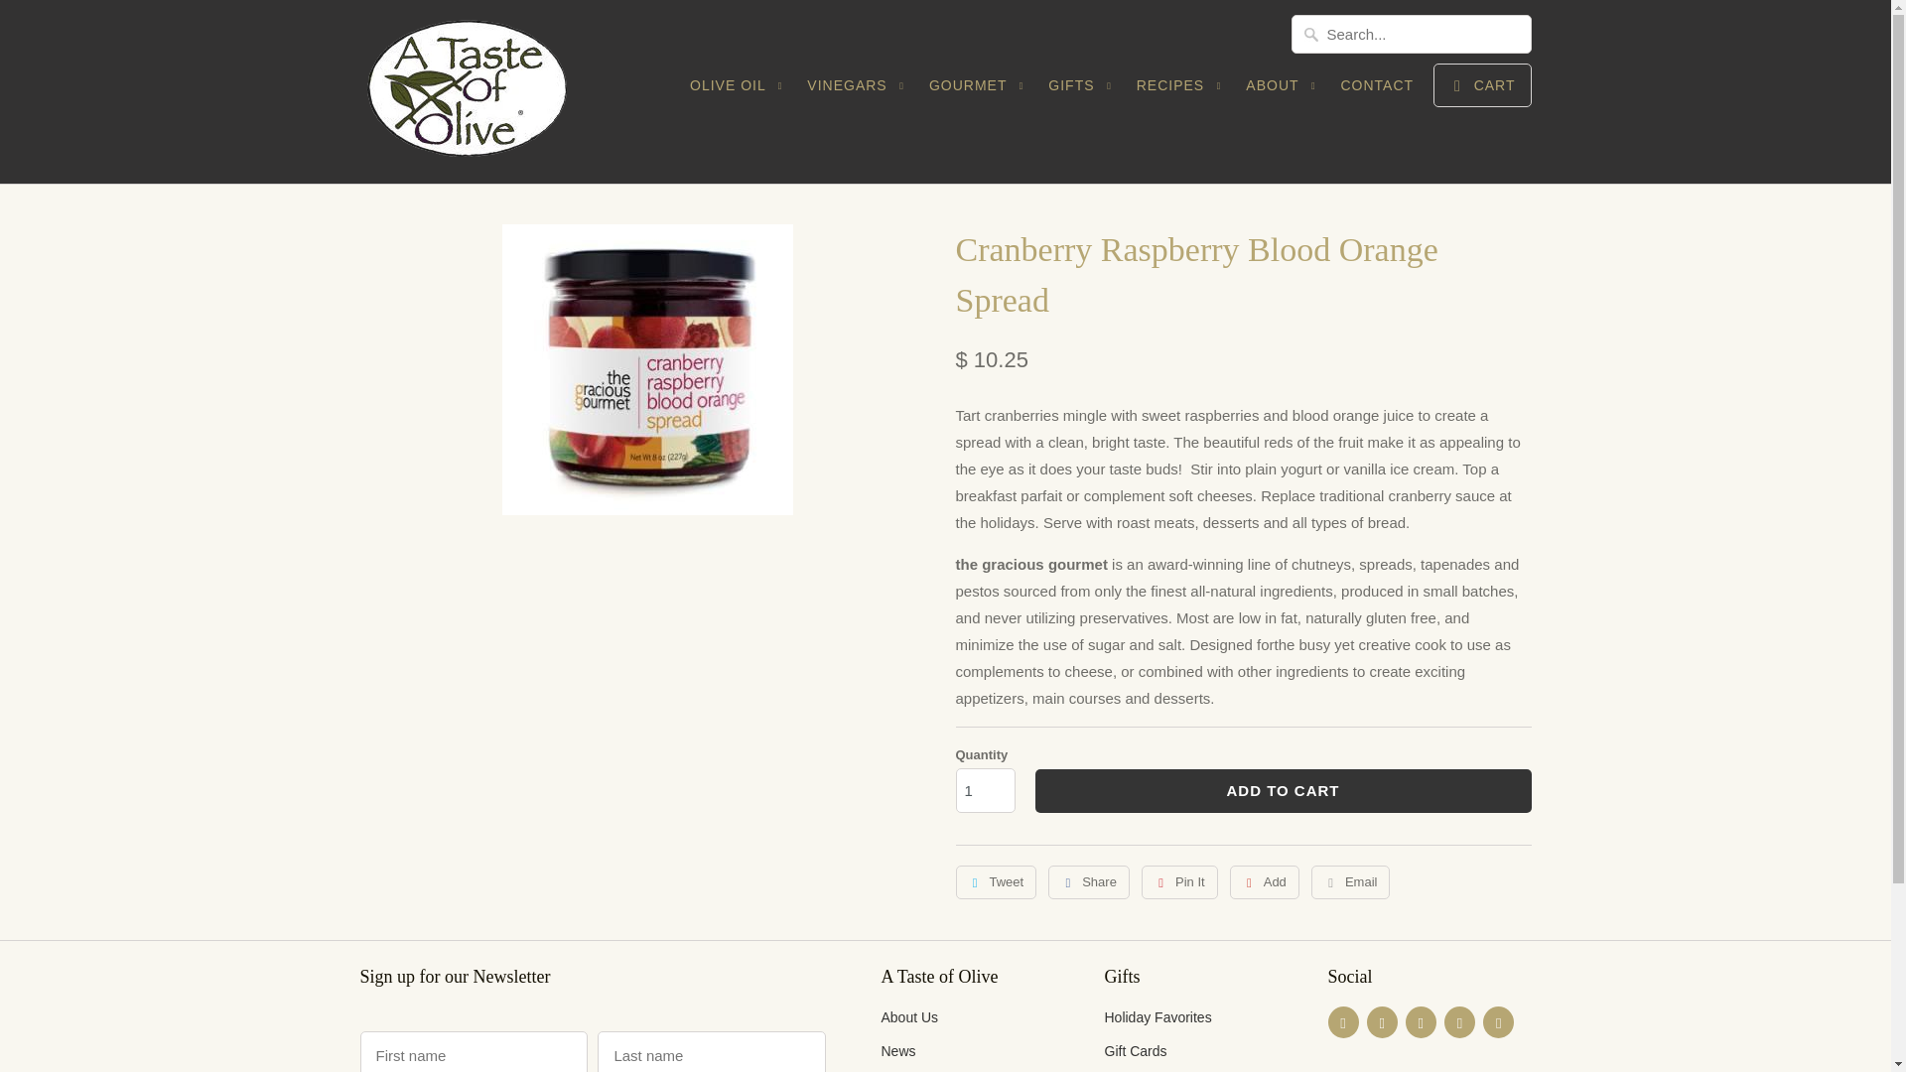  Describe the element at coordinates (858, 91) in the screenshot. I see `VINEGARS` at that location.